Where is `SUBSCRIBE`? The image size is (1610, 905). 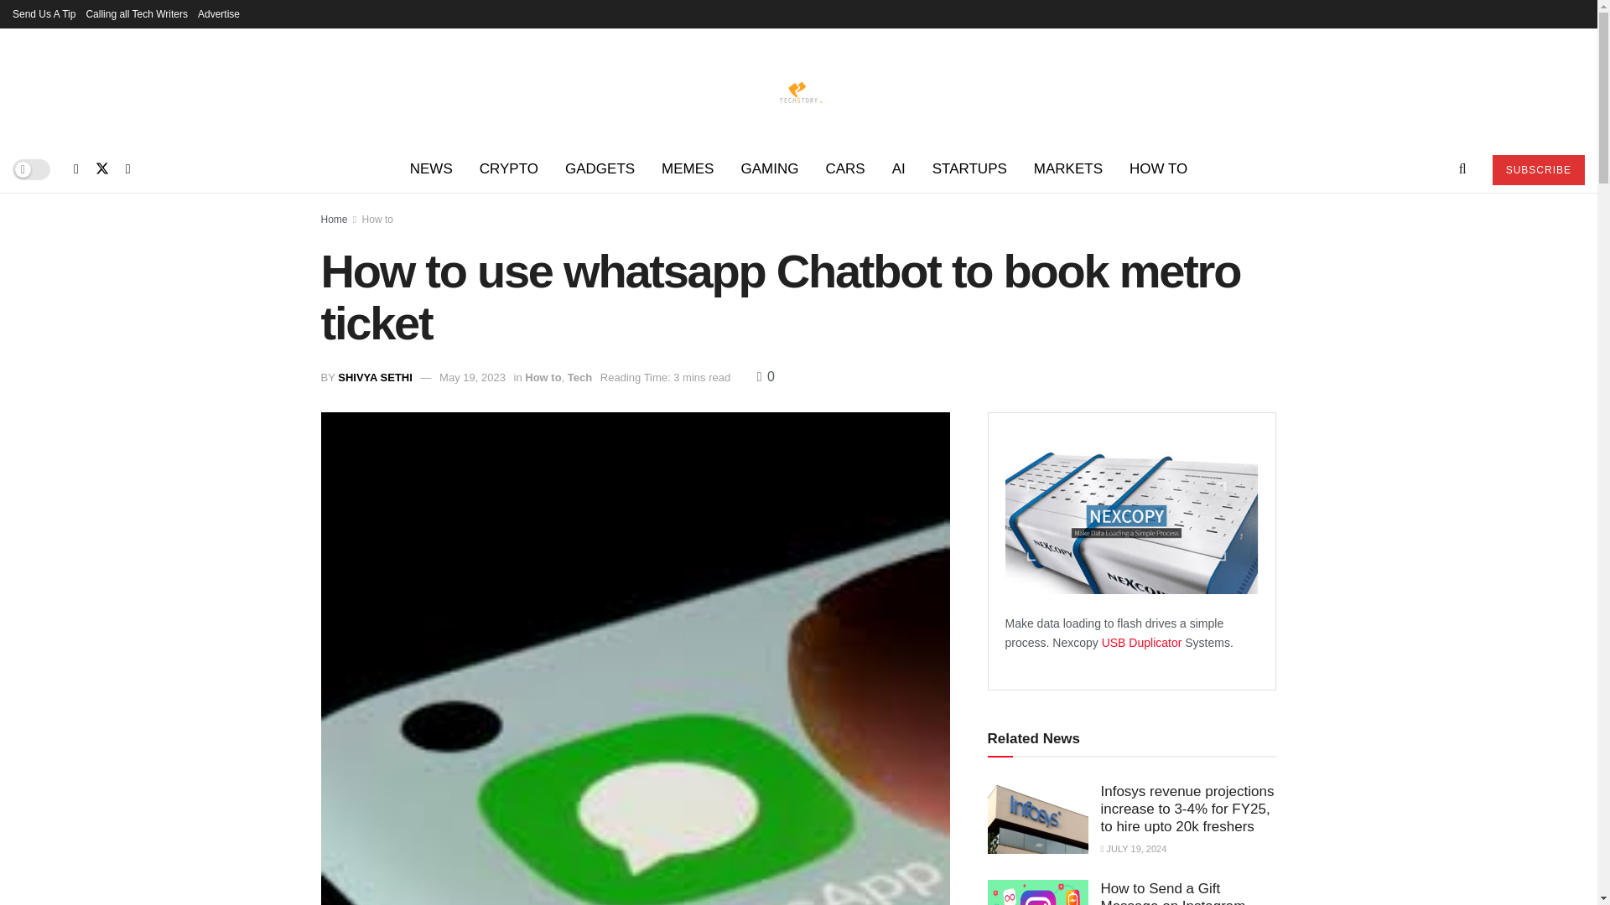 SUBSCRIBE is located at coordinates (1538, 169).